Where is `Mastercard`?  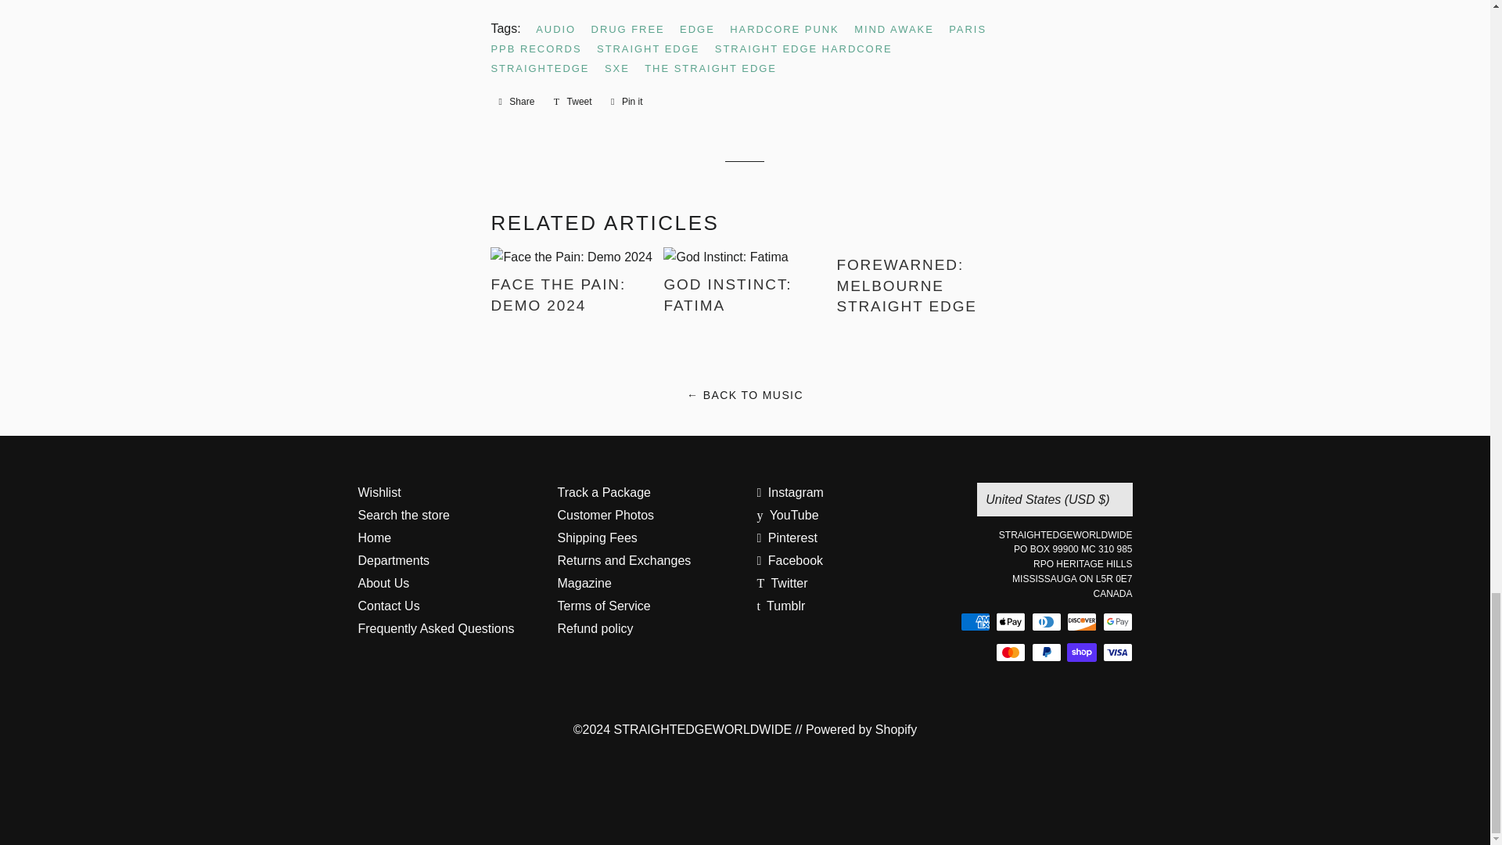
Mastercard is located at coordinates (1011, 652).